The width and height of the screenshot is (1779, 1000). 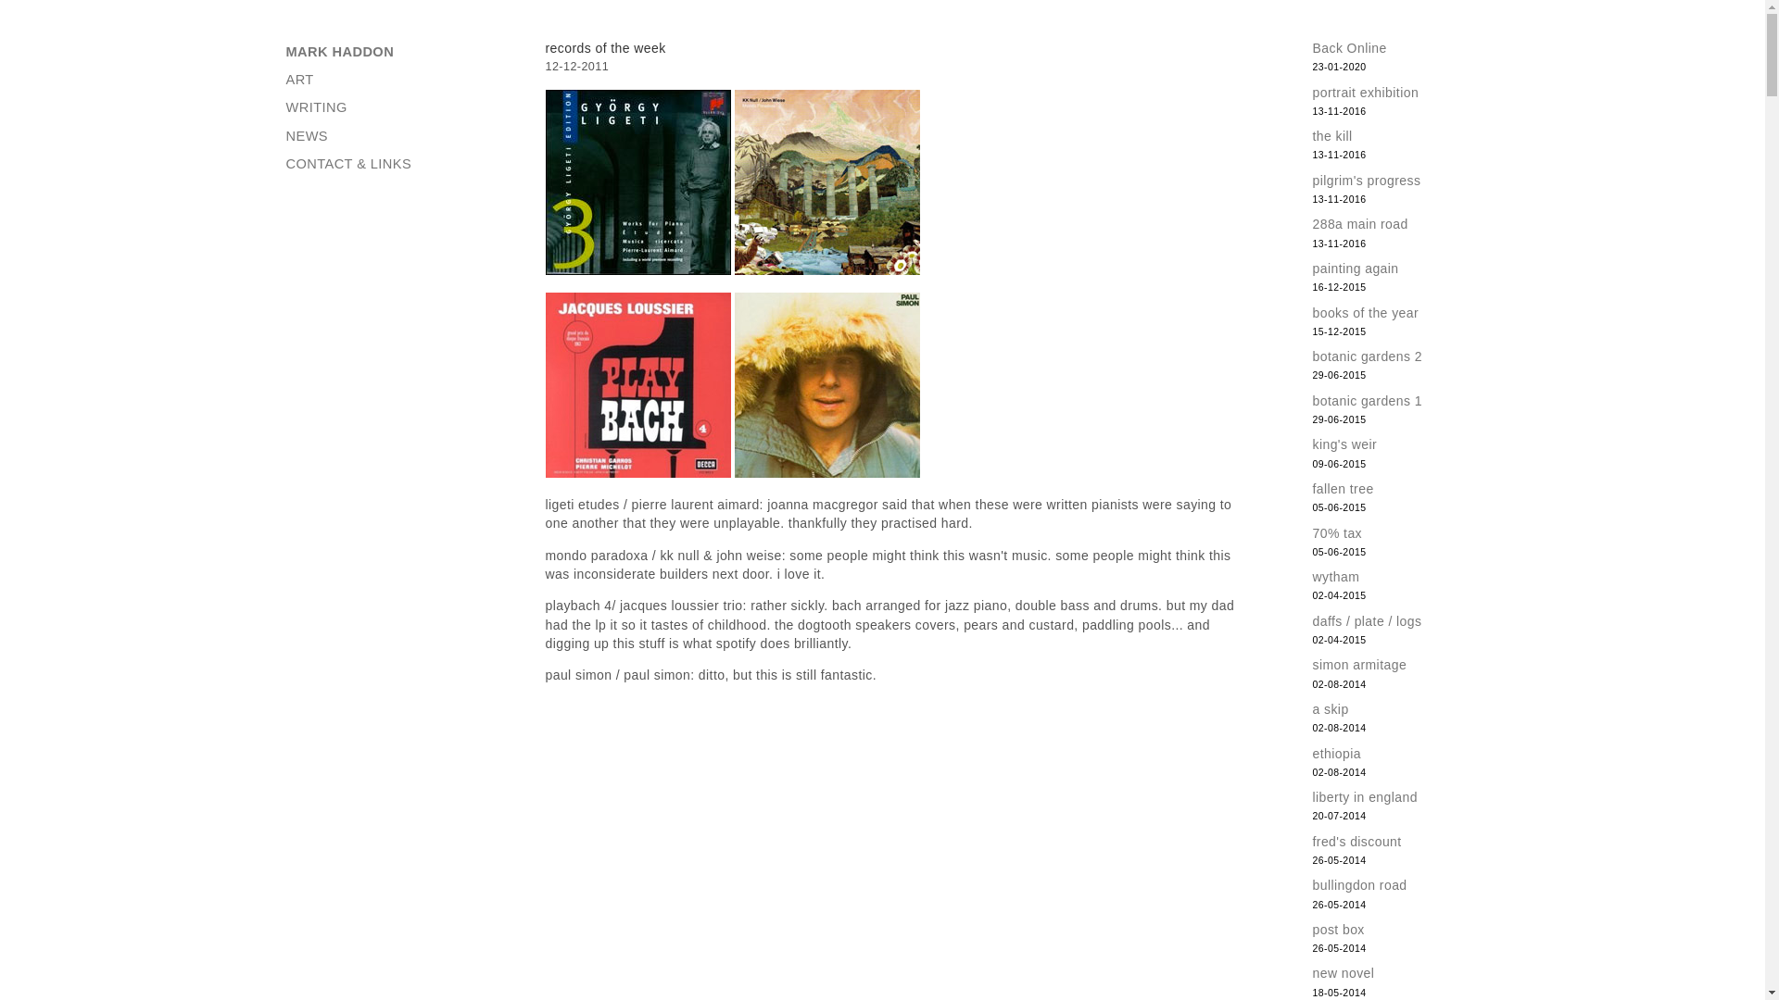 What do you see at coordinates (1365, 313) in the screenshot?
I see `books of the year` at bounding box center [1365, 313].